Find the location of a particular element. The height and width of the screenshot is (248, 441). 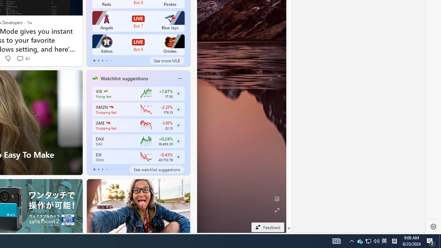

Expand background is located at coordinates (277, 210).